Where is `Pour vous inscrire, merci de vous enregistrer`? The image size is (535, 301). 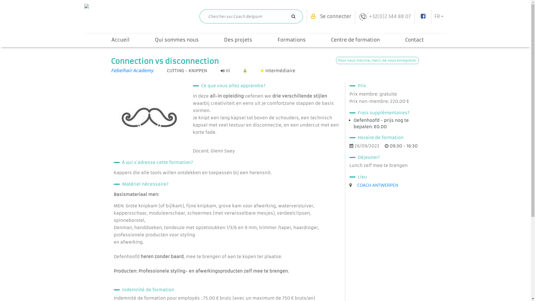
Pour vous inscrire, merci de vous enregistrer is located at coordinates (377, 60).